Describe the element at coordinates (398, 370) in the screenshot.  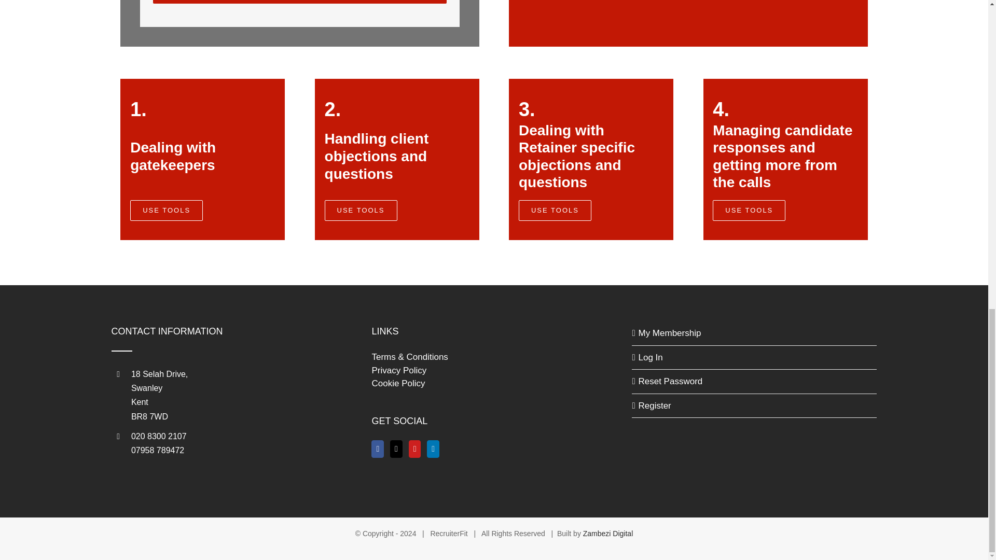
I see `Privacy Policy` at that location.